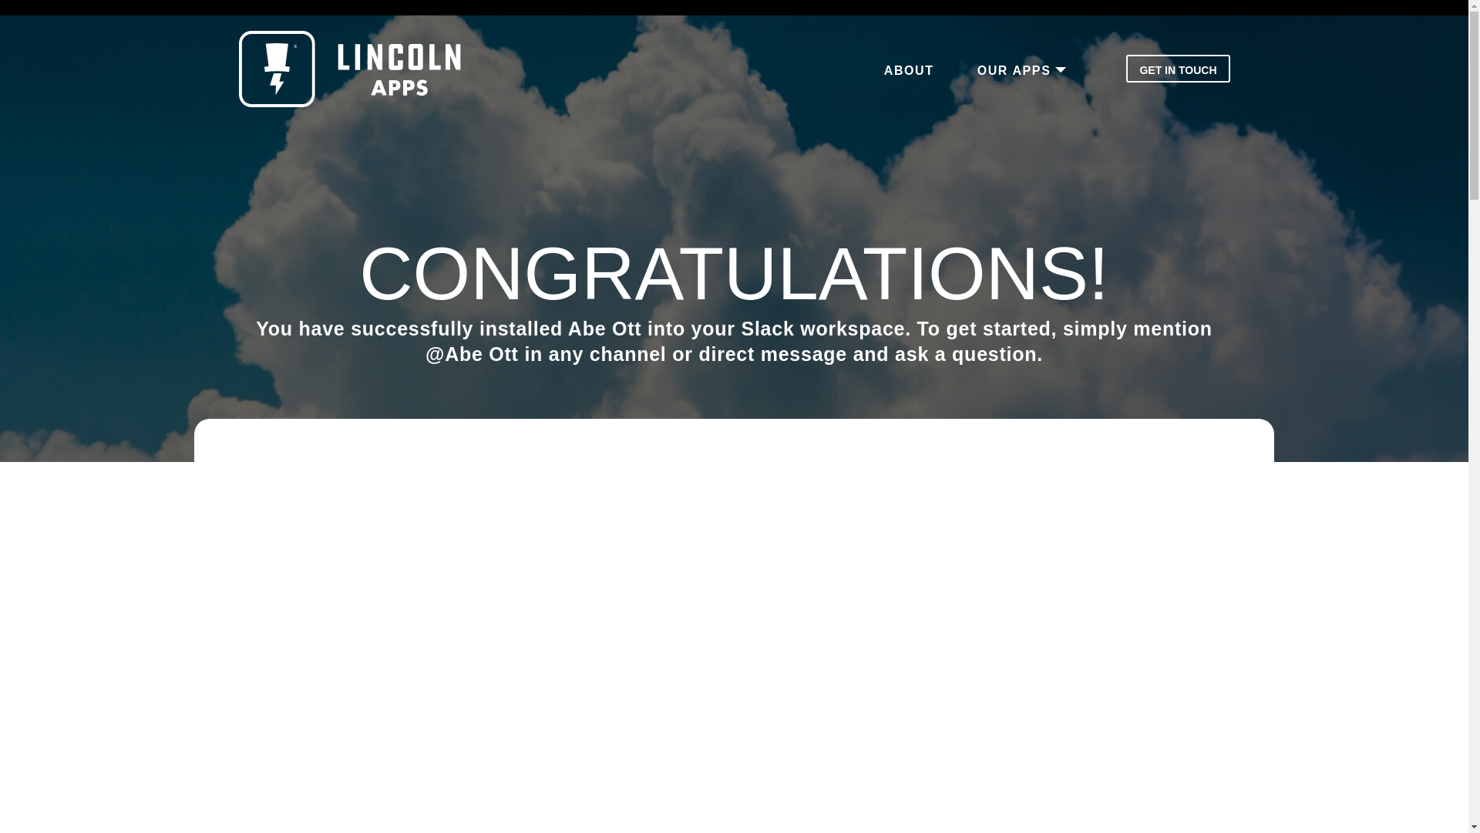 The height and width of the screenshot is (833, 1480). I want to click on GET IN TOUCH, so click(1178, 68).